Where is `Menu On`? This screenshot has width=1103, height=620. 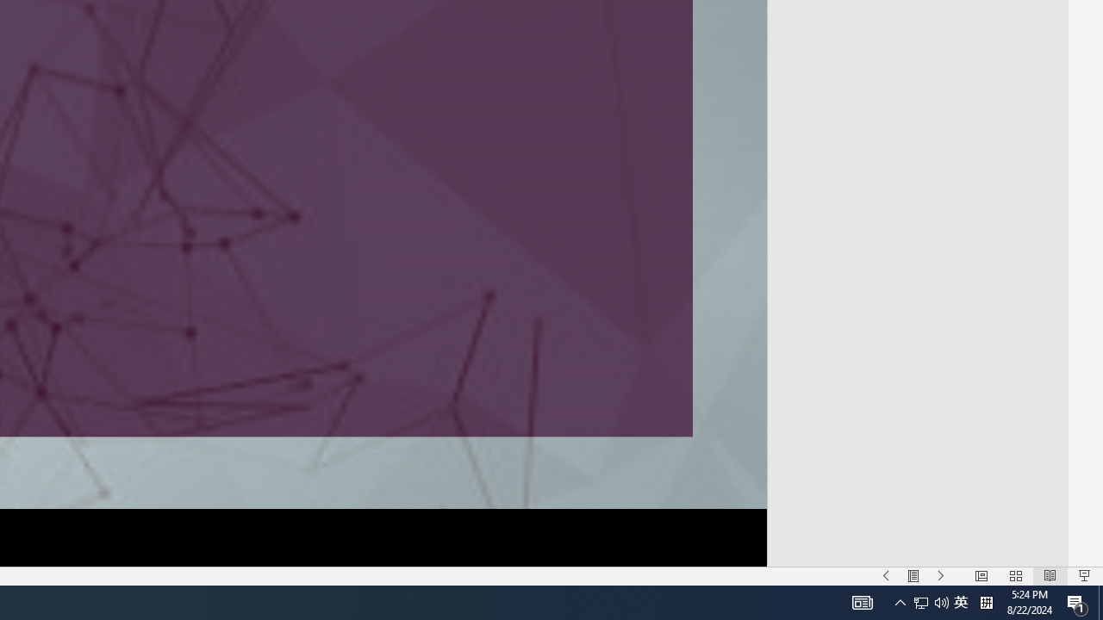 Menu On is located at coordinates (913, 575).